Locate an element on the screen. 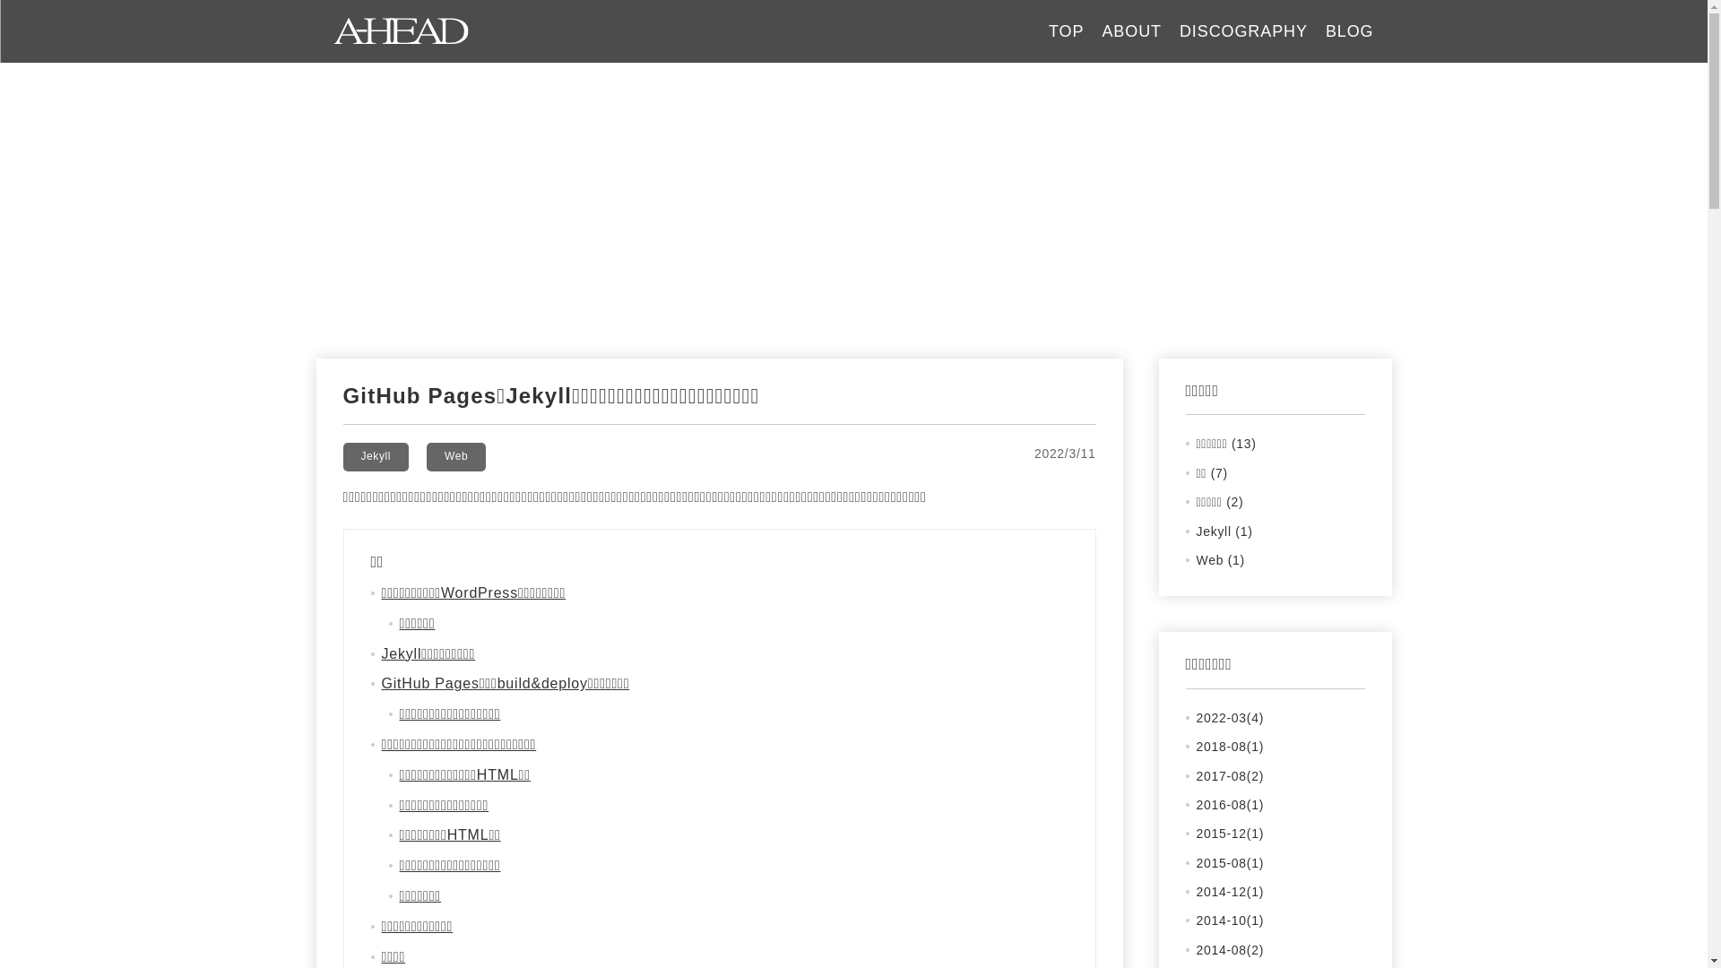  2018-08(1) is located at coordinates (1230, 747).